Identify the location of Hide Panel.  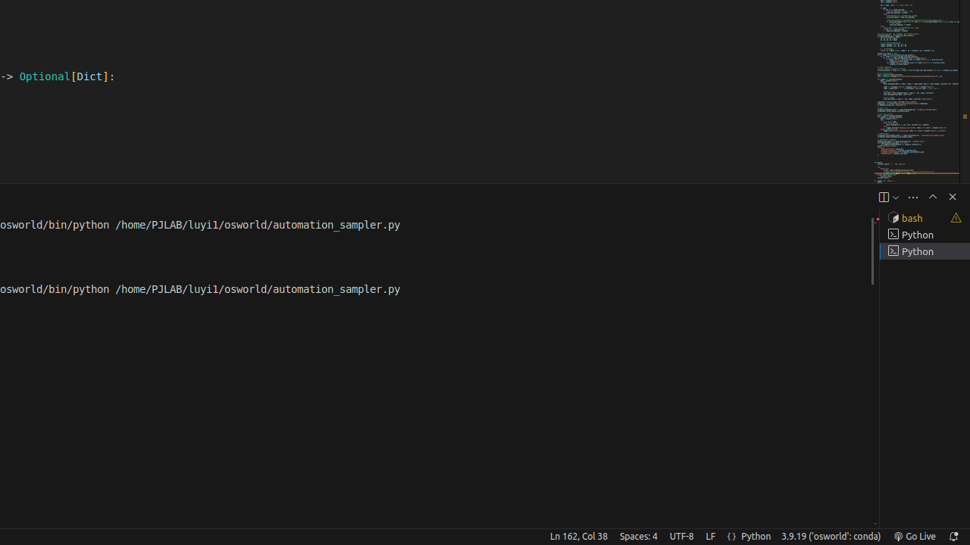
(953, 197).